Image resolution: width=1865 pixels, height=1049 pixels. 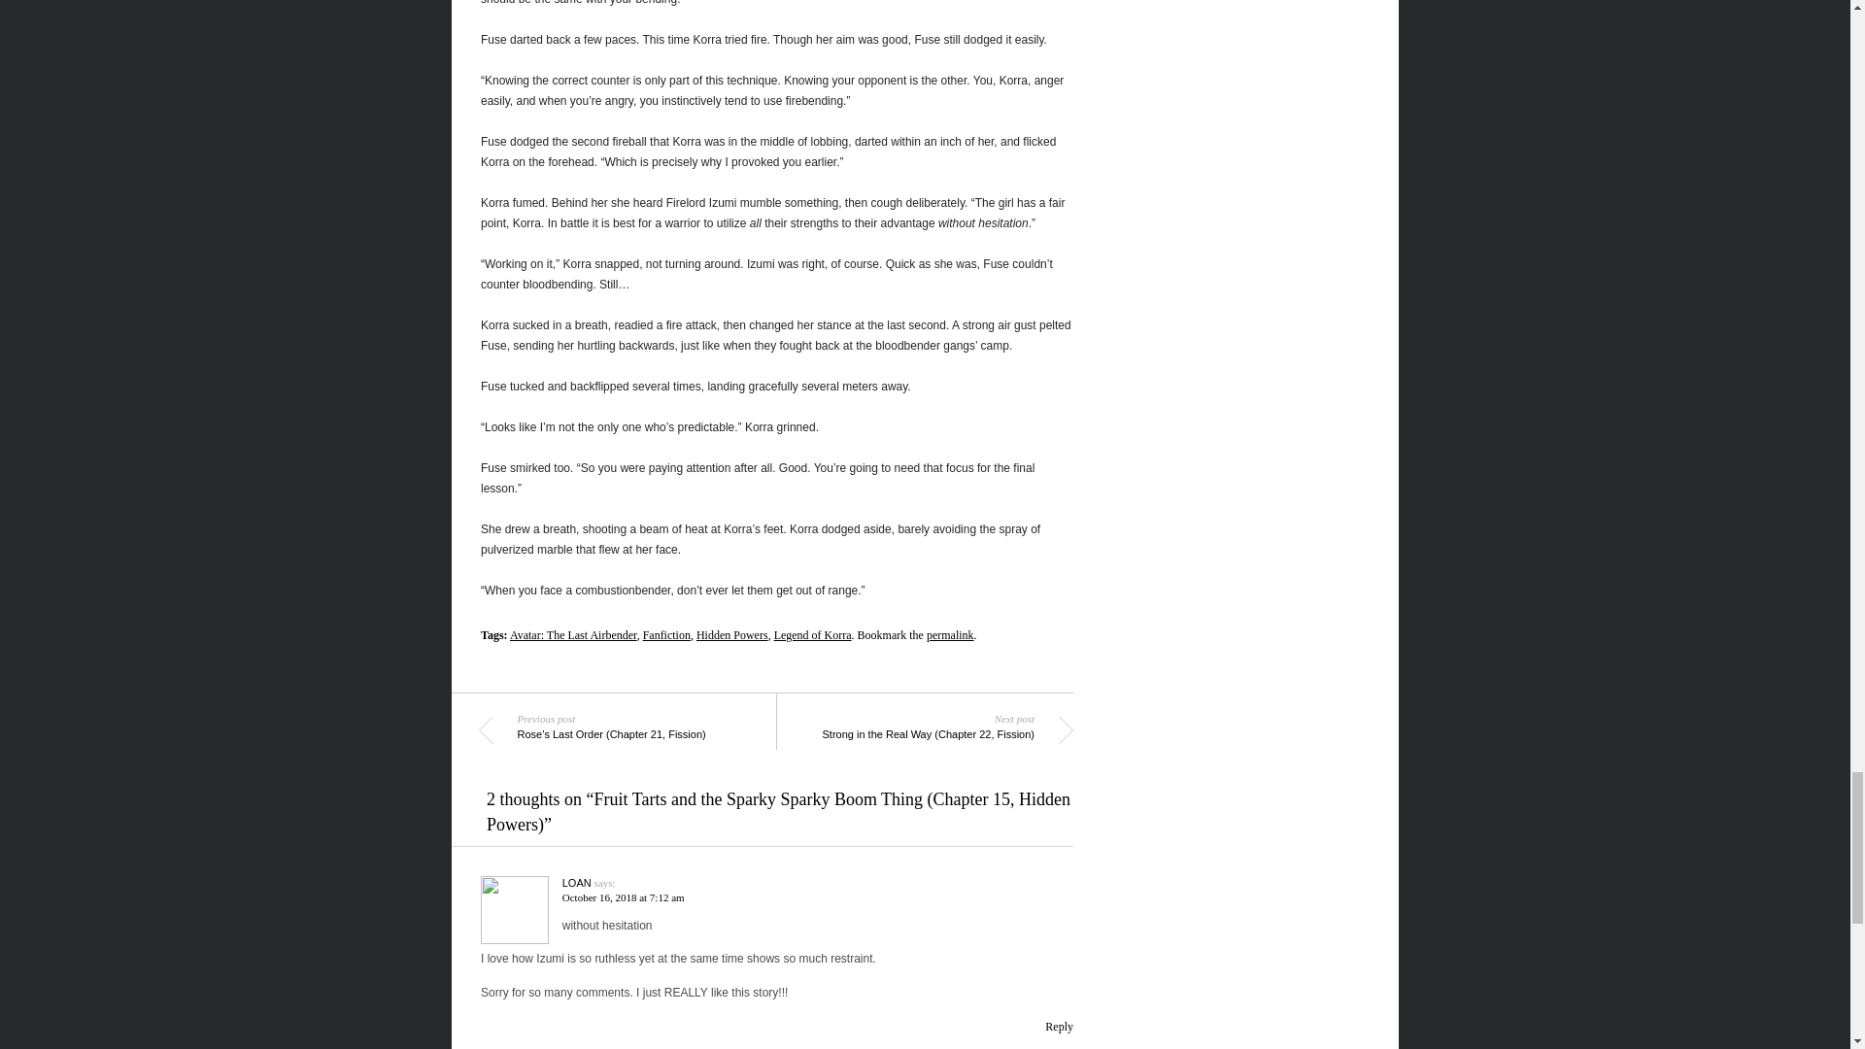 I want to click on Hidden Powers, so click(x=732, y=634).